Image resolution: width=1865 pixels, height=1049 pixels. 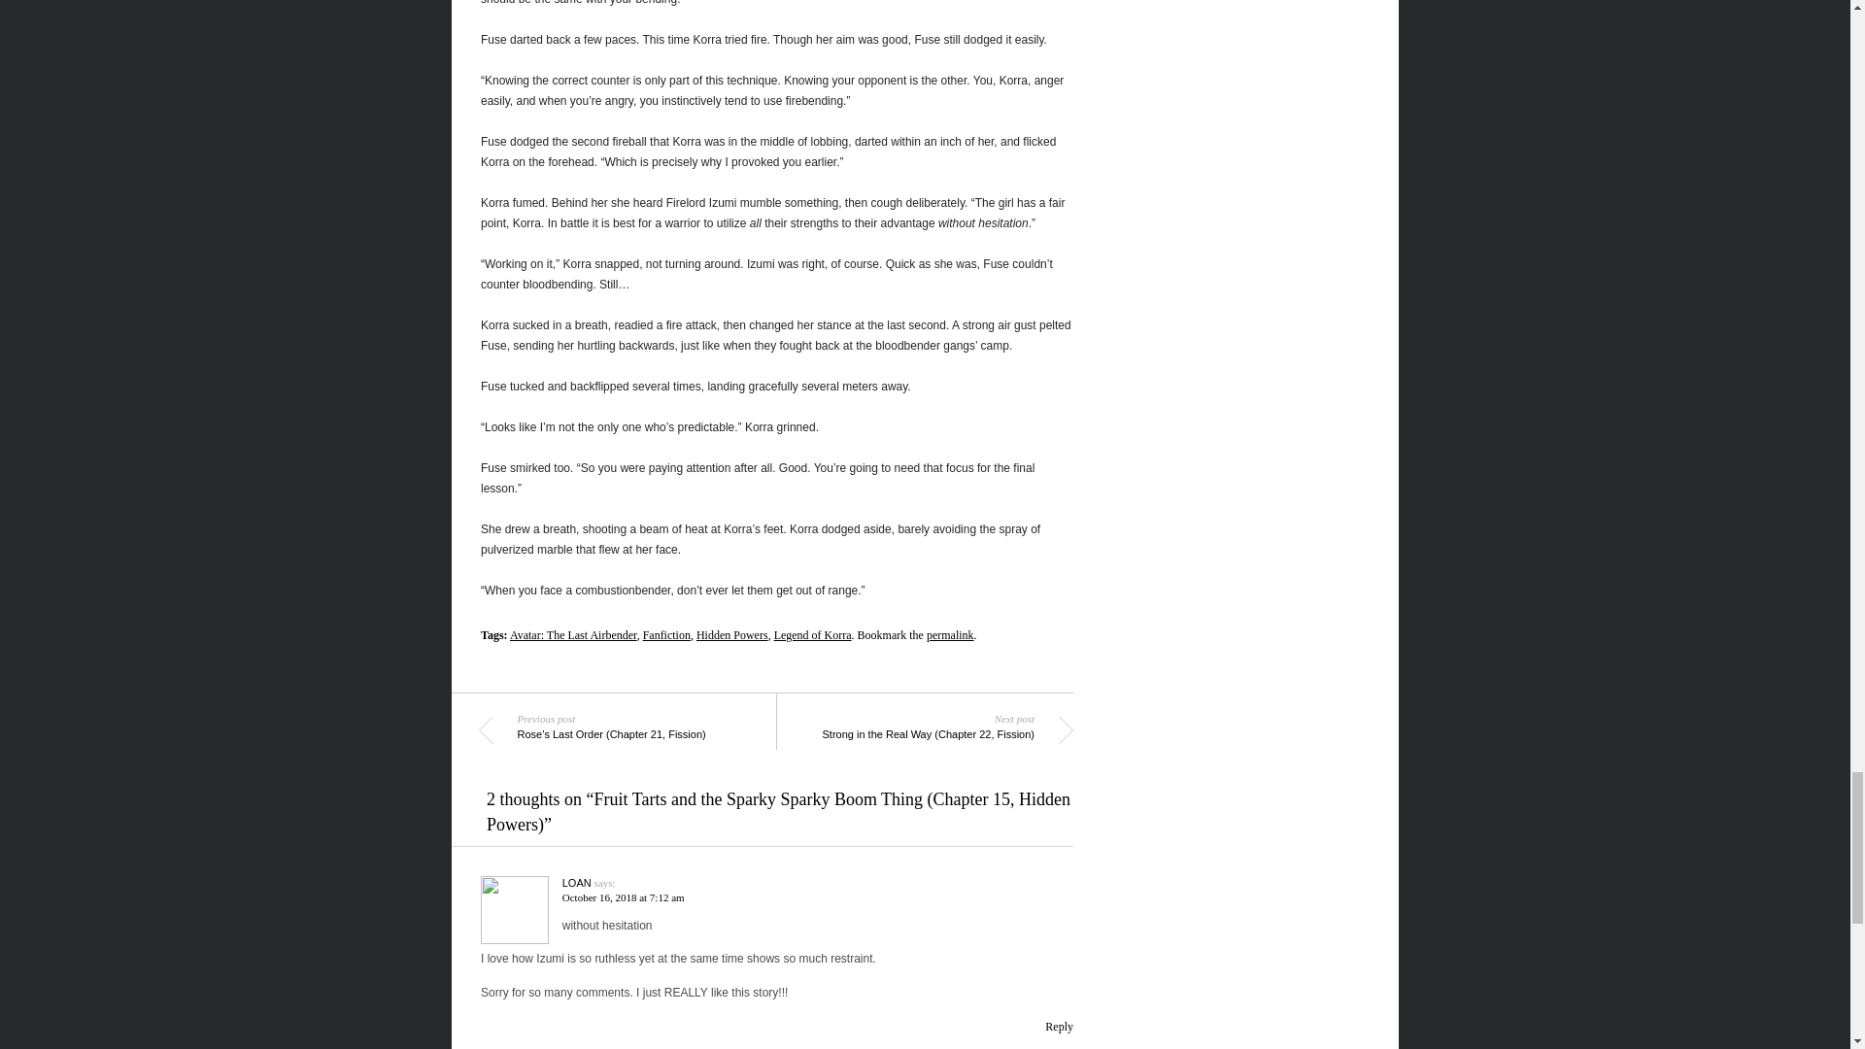 I want to click on Hidden Powers, so click(x=732, y=634).